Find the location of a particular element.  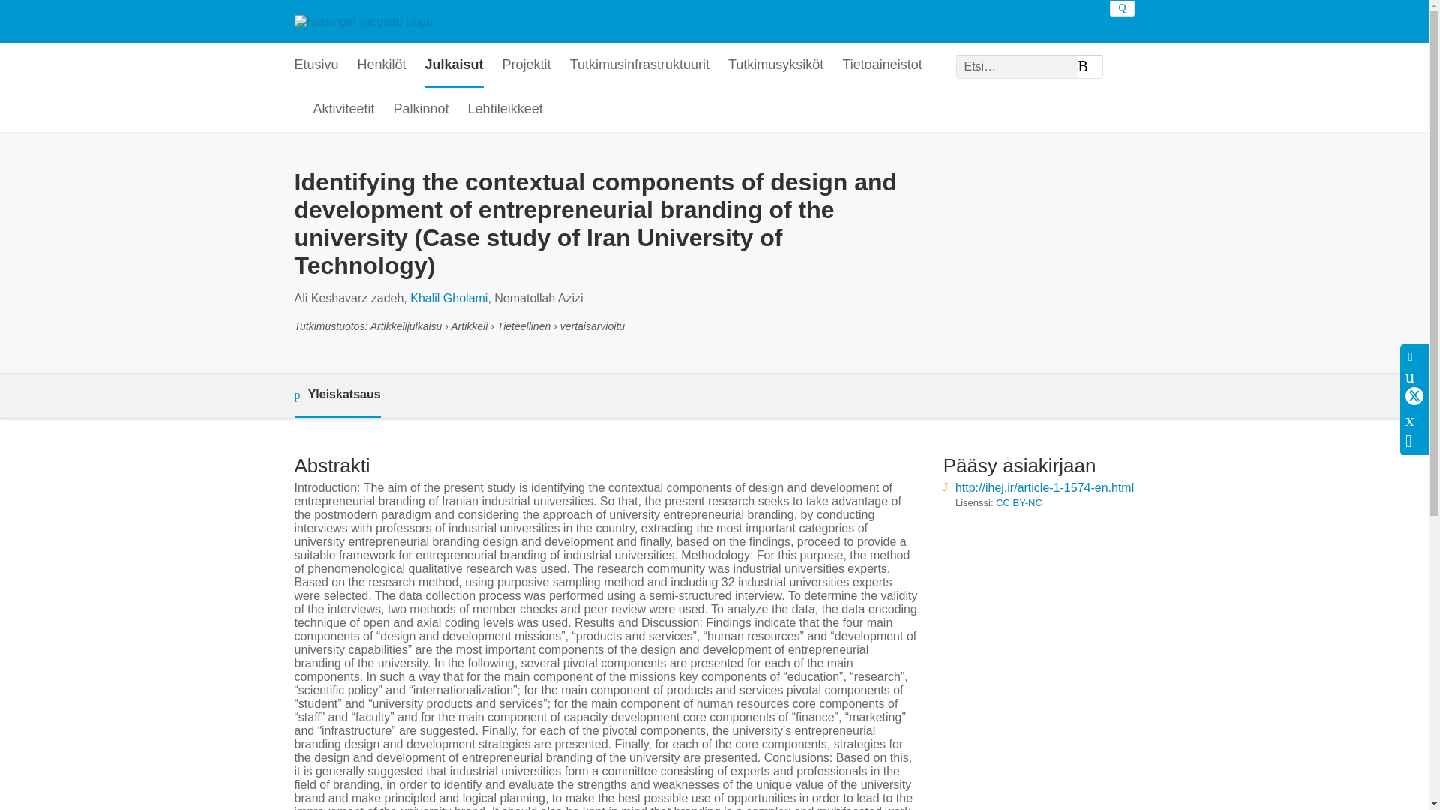

Etusivu is located at coordinates (316, 65).